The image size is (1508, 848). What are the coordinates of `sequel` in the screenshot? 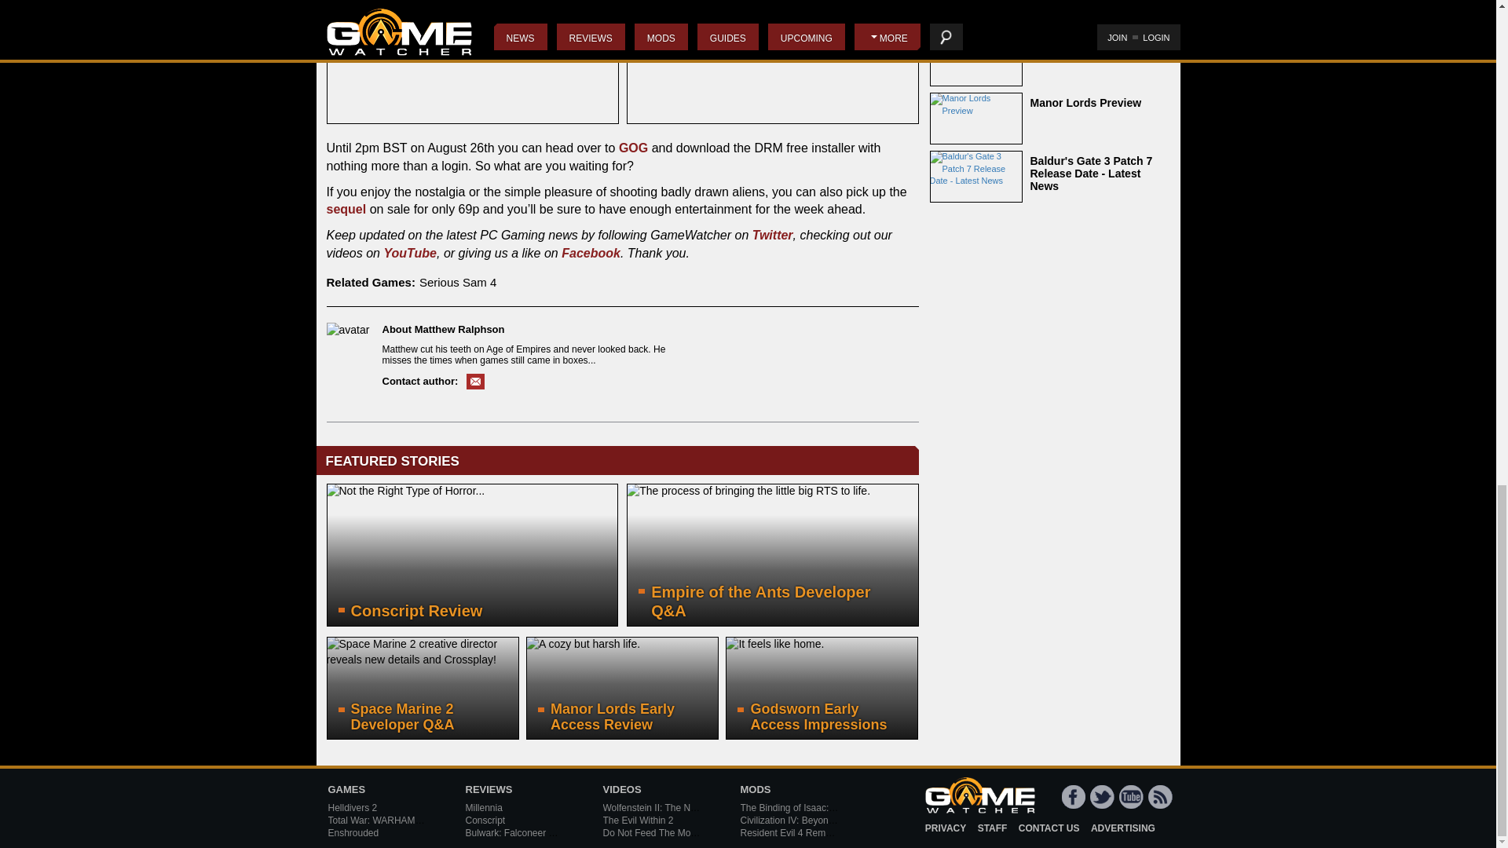 It's located at (346, 209).